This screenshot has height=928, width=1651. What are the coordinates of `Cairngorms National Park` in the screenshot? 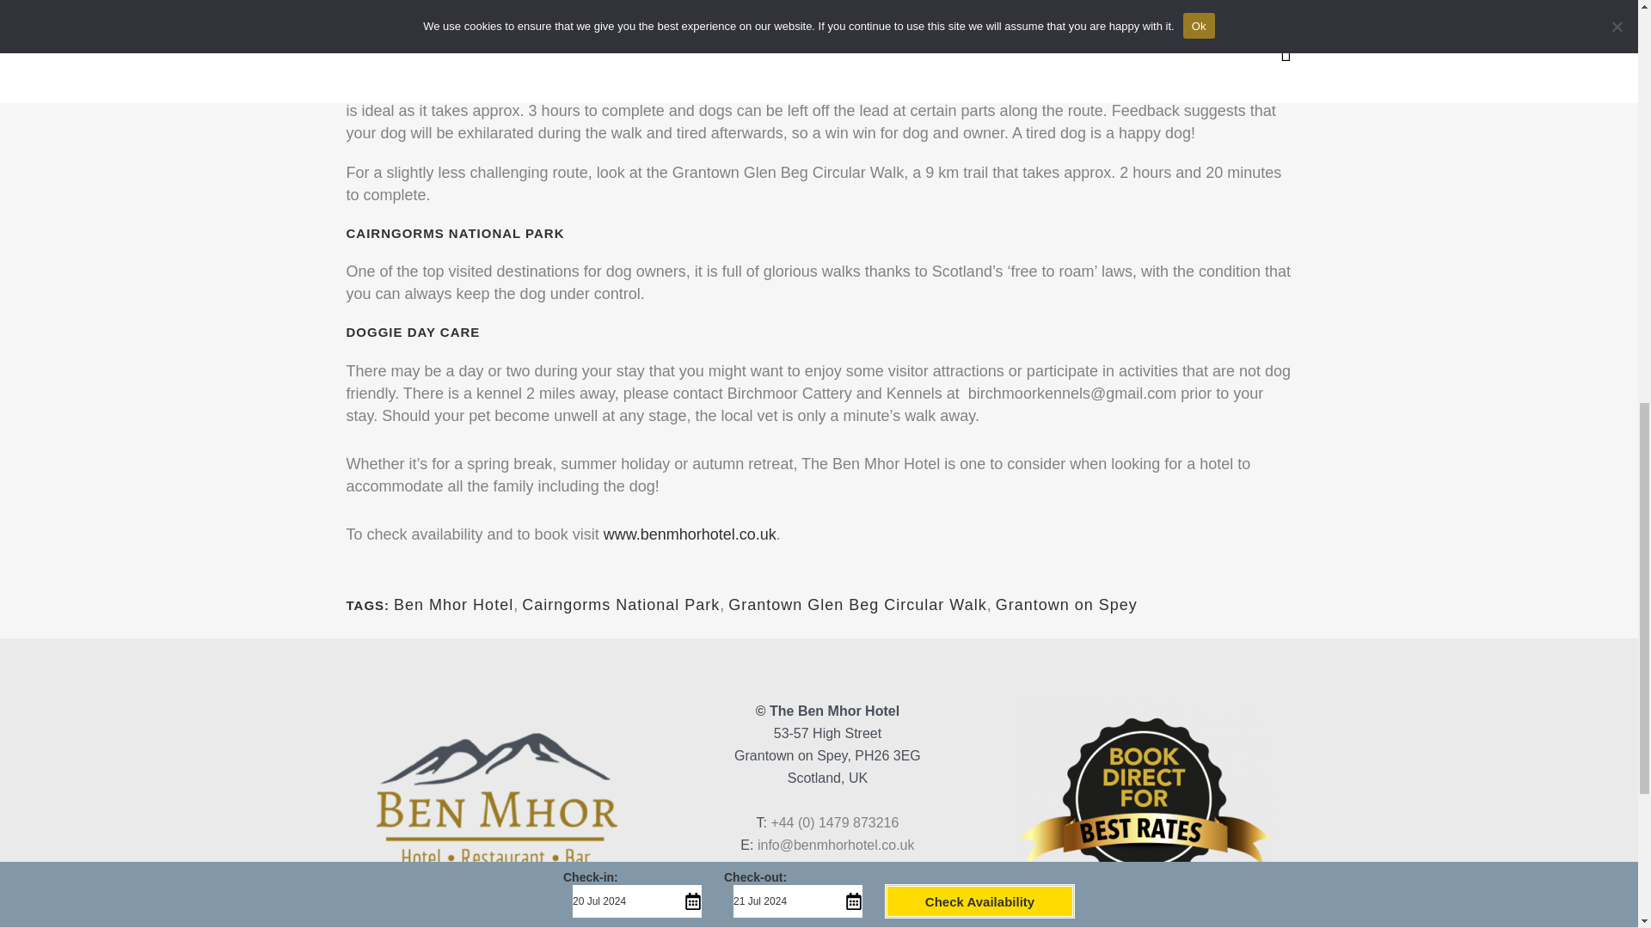 It's located at (621, 605).